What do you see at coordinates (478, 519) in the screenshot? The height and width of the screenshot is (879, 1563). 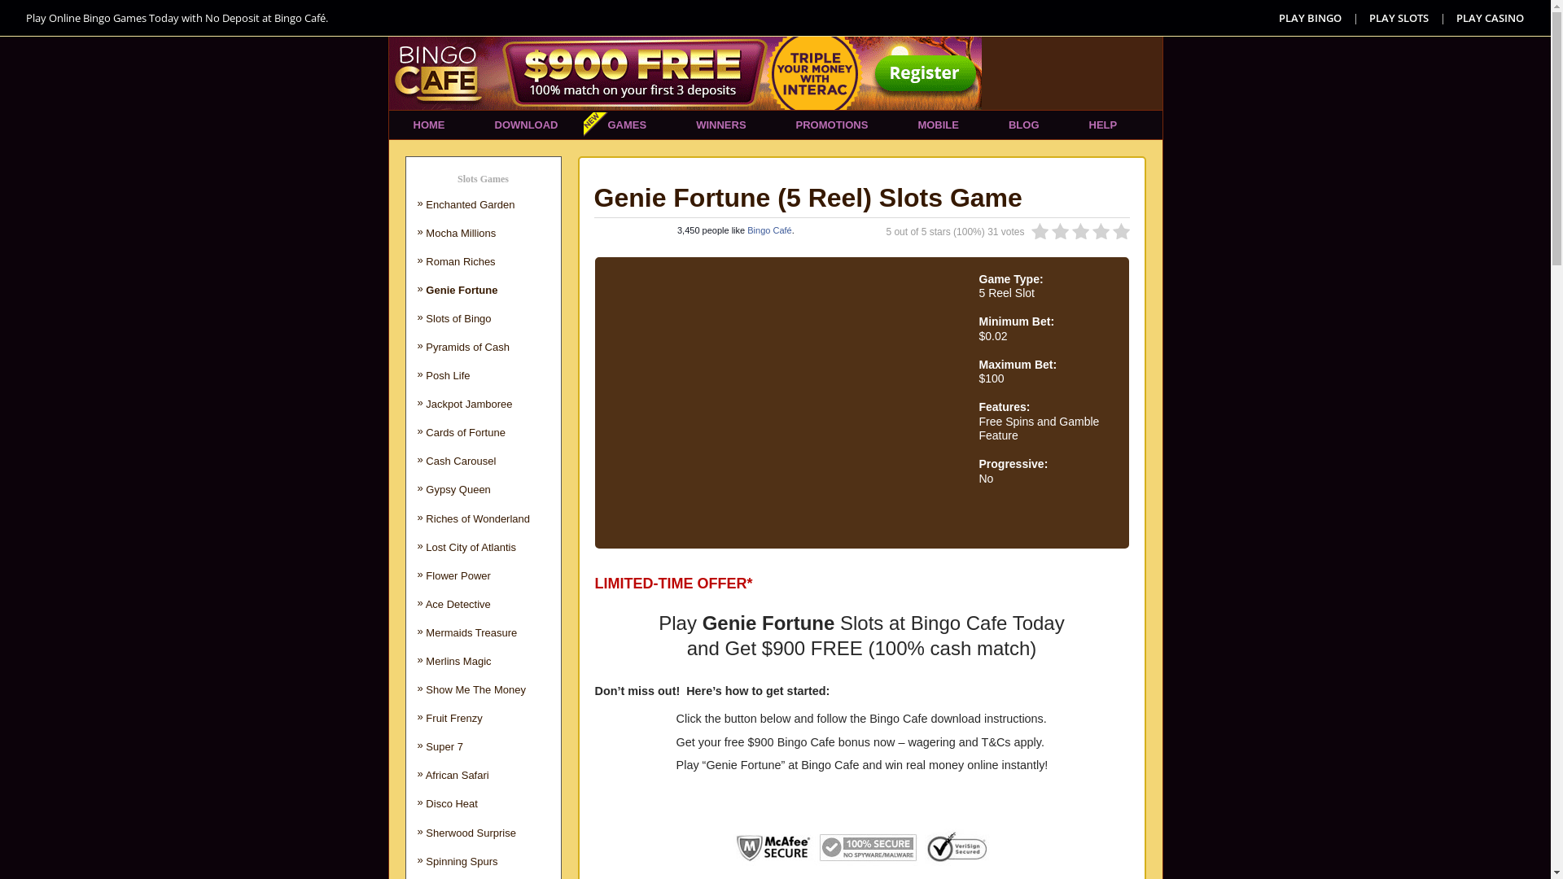 I see `Riches of Wonderland` at bounding box center [478, 519].